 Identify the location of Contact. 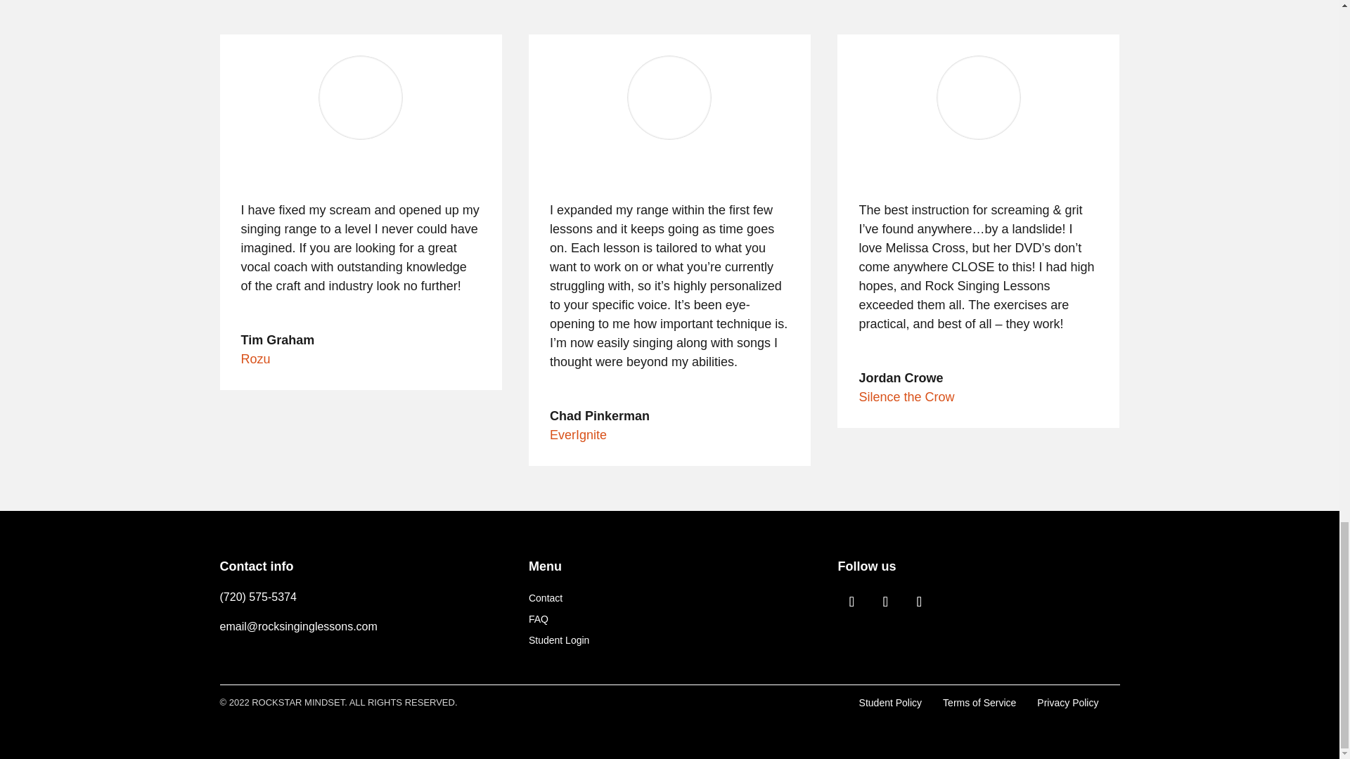
(546, 600).